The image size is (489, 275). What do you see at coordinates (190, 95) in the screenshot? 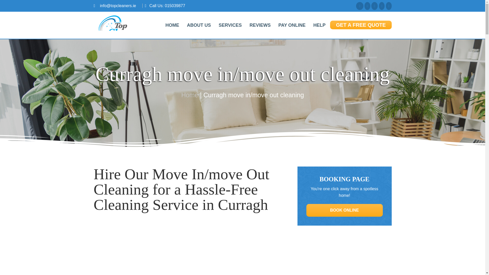
I see `Home` at bounding box center [190, 95].